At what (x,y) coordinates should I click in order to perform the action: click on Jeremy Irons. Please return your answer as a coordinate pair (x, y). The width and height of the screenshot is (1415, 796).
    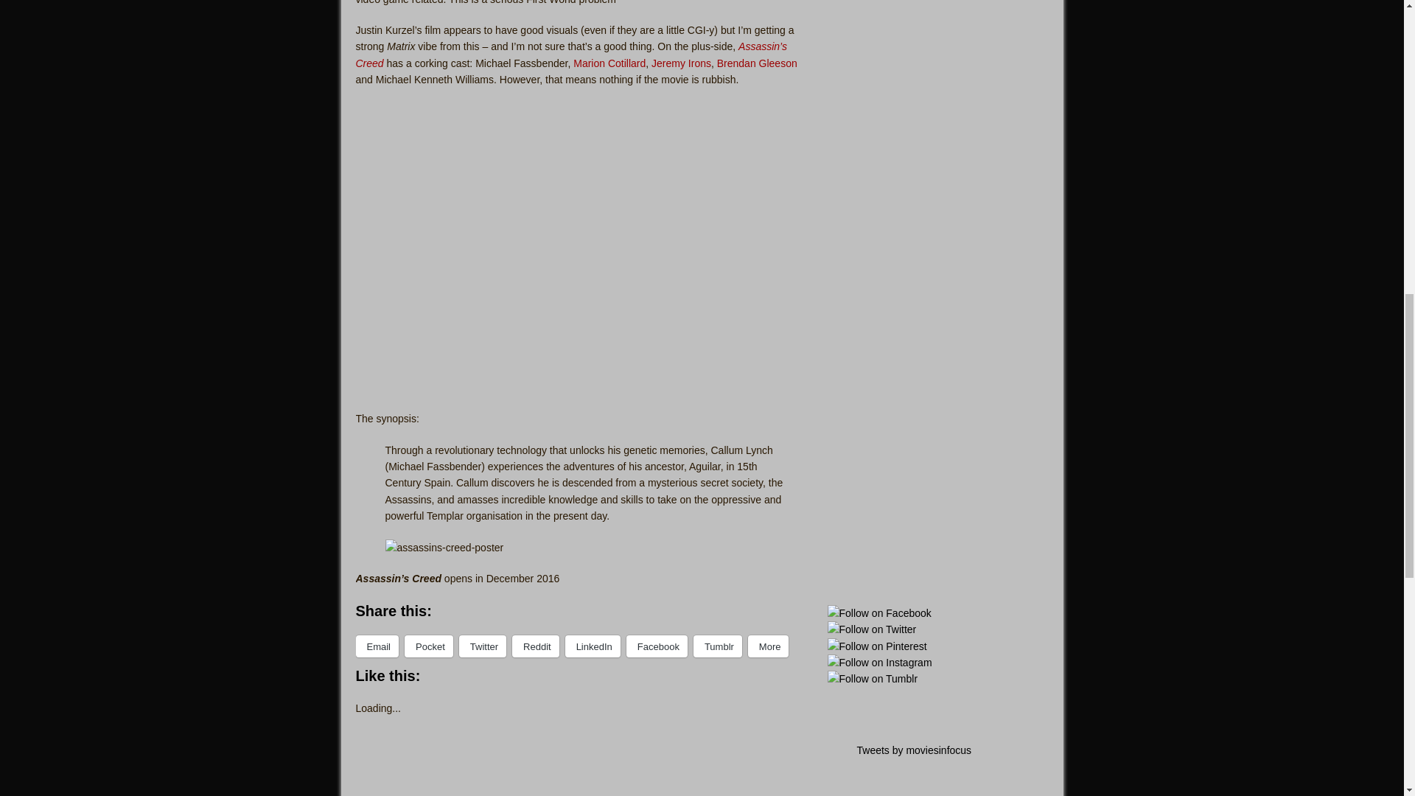
    Looking at the image, I should click on (681, 63).